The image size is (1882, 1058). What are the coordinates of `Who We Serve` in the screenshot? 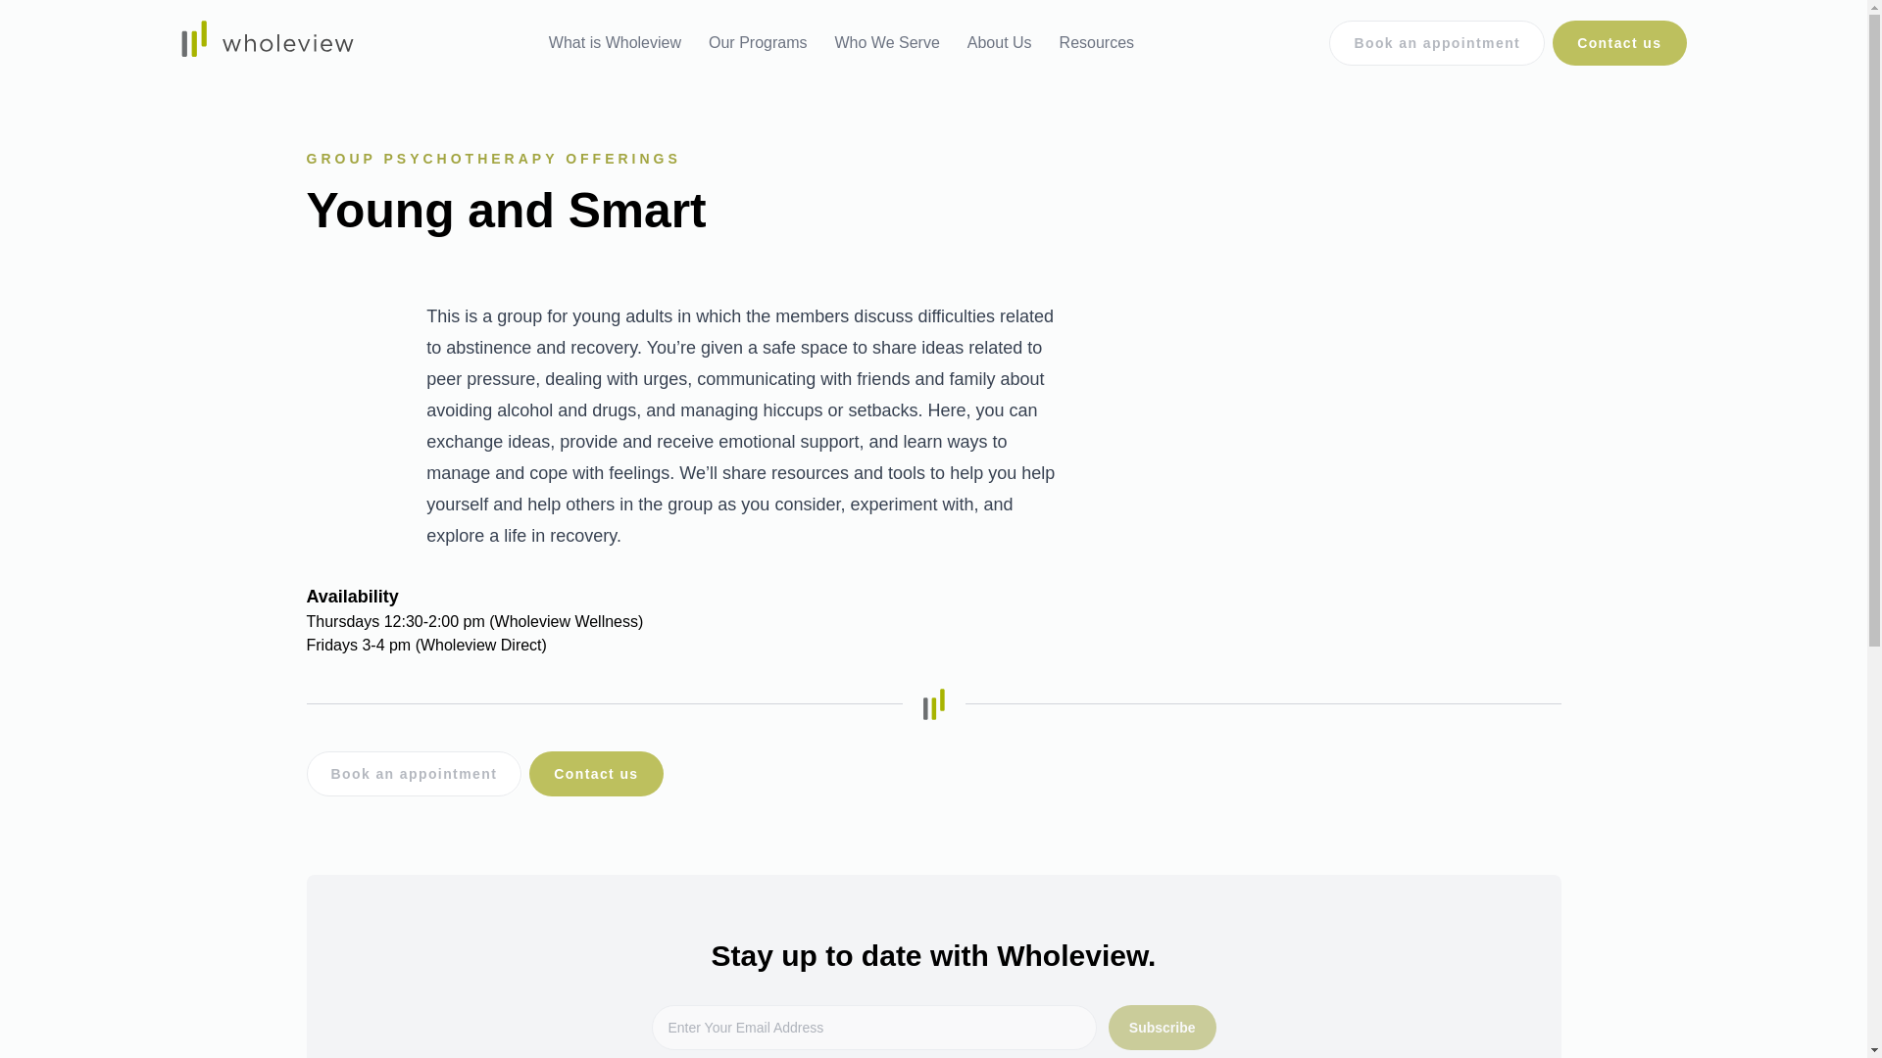 It's located at (886, 43).